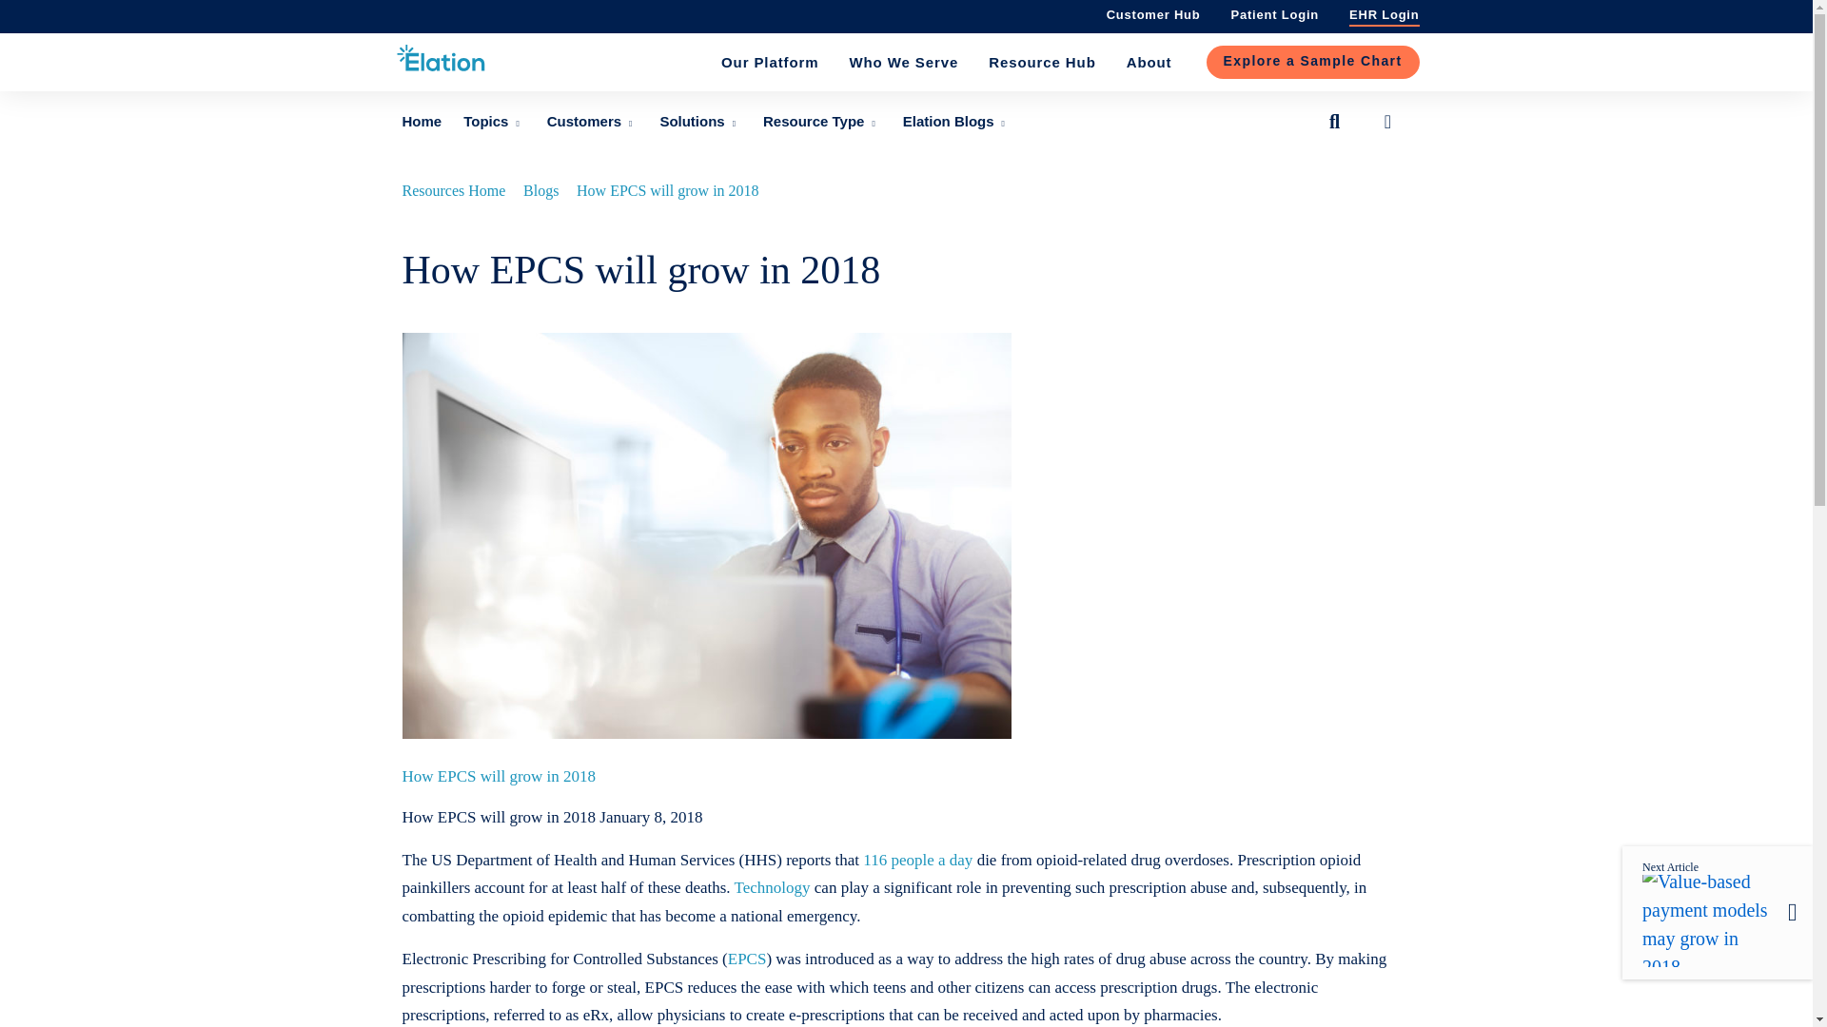 This screenshot has width=1827, height=1027. I want to click on Share this Post, so click(1387, 122).